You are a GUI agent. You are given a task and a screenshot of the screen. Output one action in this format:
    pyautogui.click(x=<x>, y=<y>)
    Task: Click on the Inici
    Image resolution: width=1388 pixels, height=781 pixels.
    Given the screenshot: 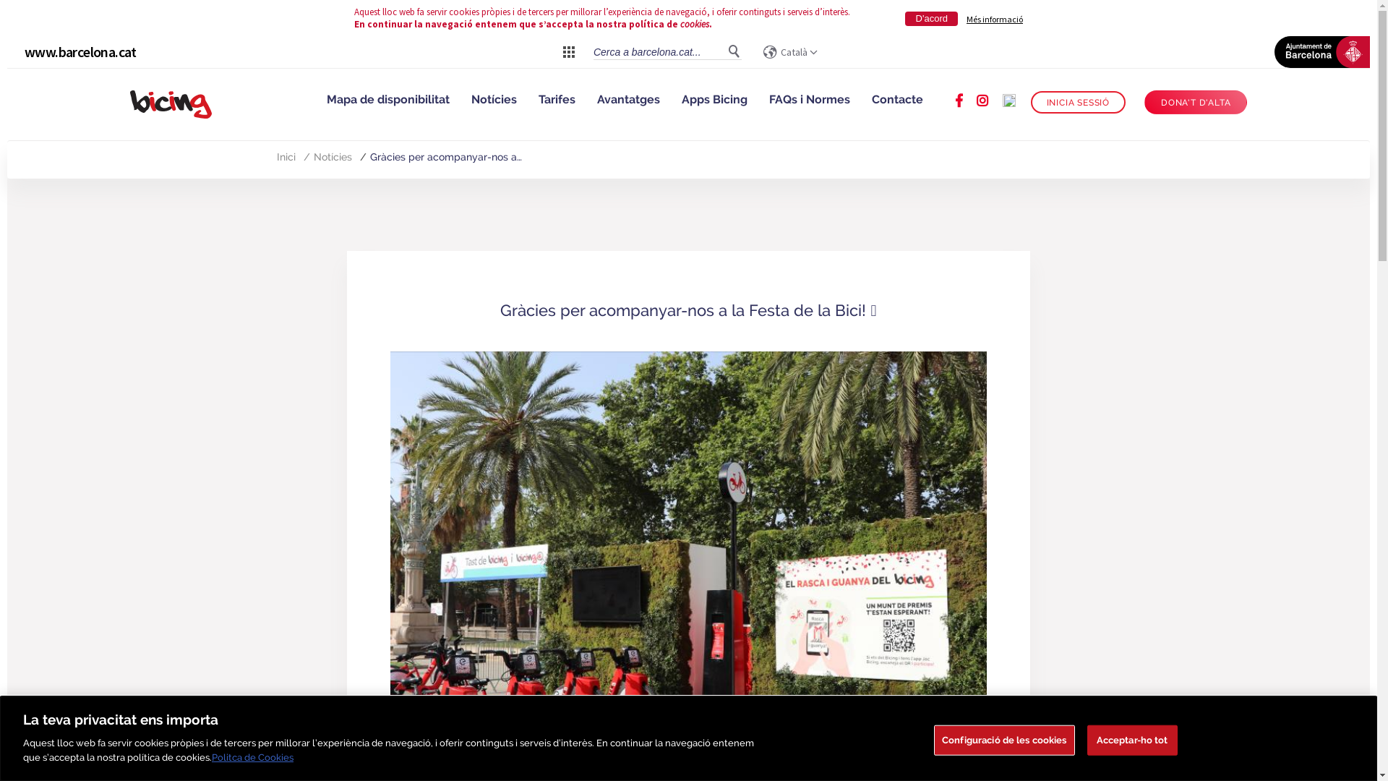 What is the action you would take?
    pyautogui.click(x=286, y=157)
    